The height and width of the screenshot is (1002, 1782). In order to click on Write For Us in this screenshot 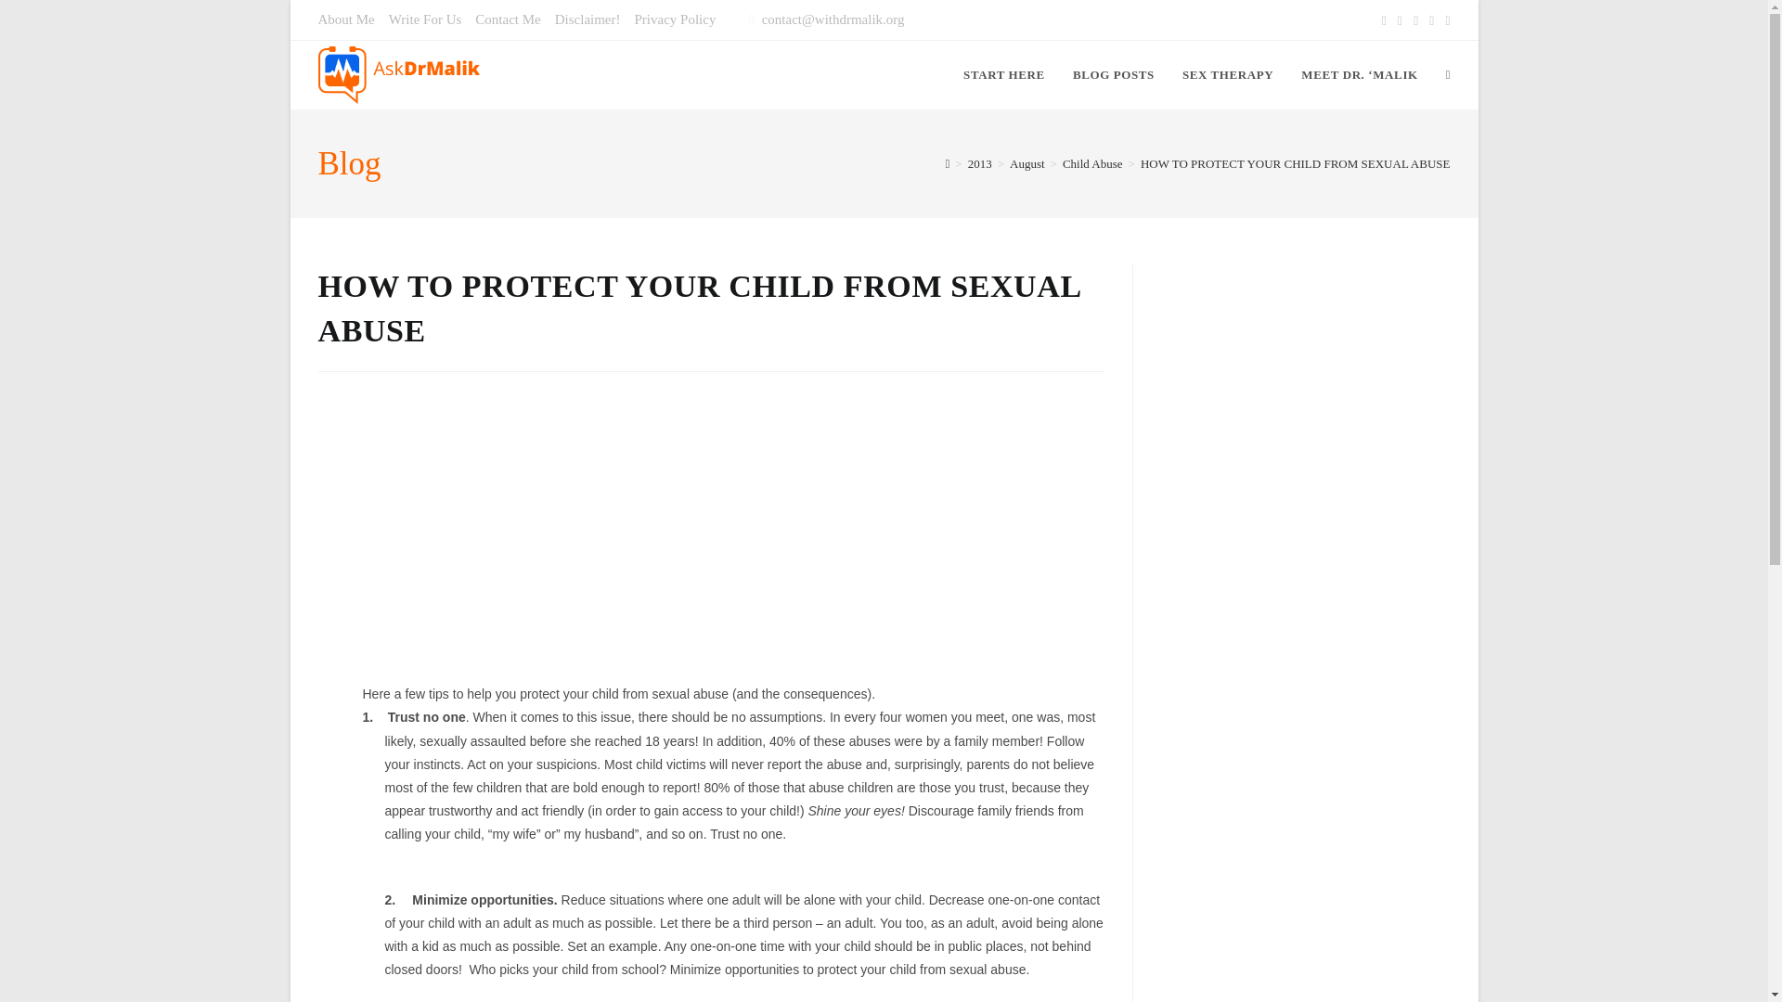, I will do `click(425, 19)`.